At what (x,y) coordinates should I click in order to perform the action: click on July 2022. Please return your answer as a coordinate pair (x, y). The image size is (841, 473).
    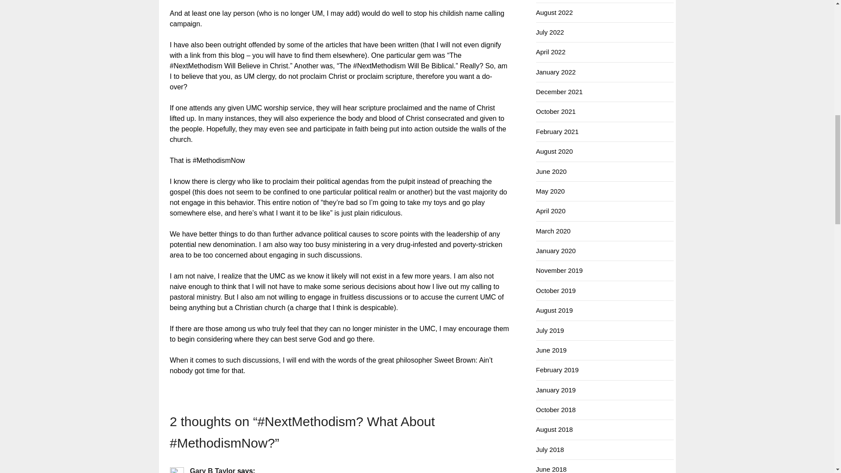
    Looking at the image, I should click on (550, 32).